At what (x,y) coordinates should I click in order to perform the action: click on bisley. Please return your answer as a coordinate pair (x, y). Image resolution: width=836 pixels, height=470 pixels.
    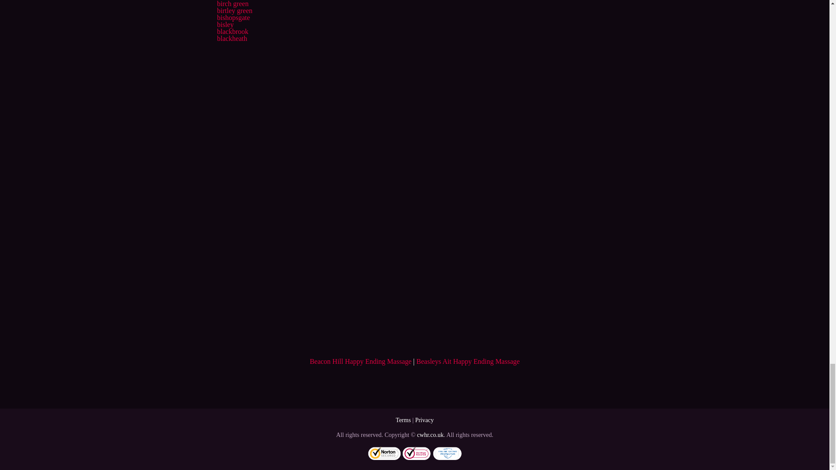
    Looking at the image, I should click on (225, 24).